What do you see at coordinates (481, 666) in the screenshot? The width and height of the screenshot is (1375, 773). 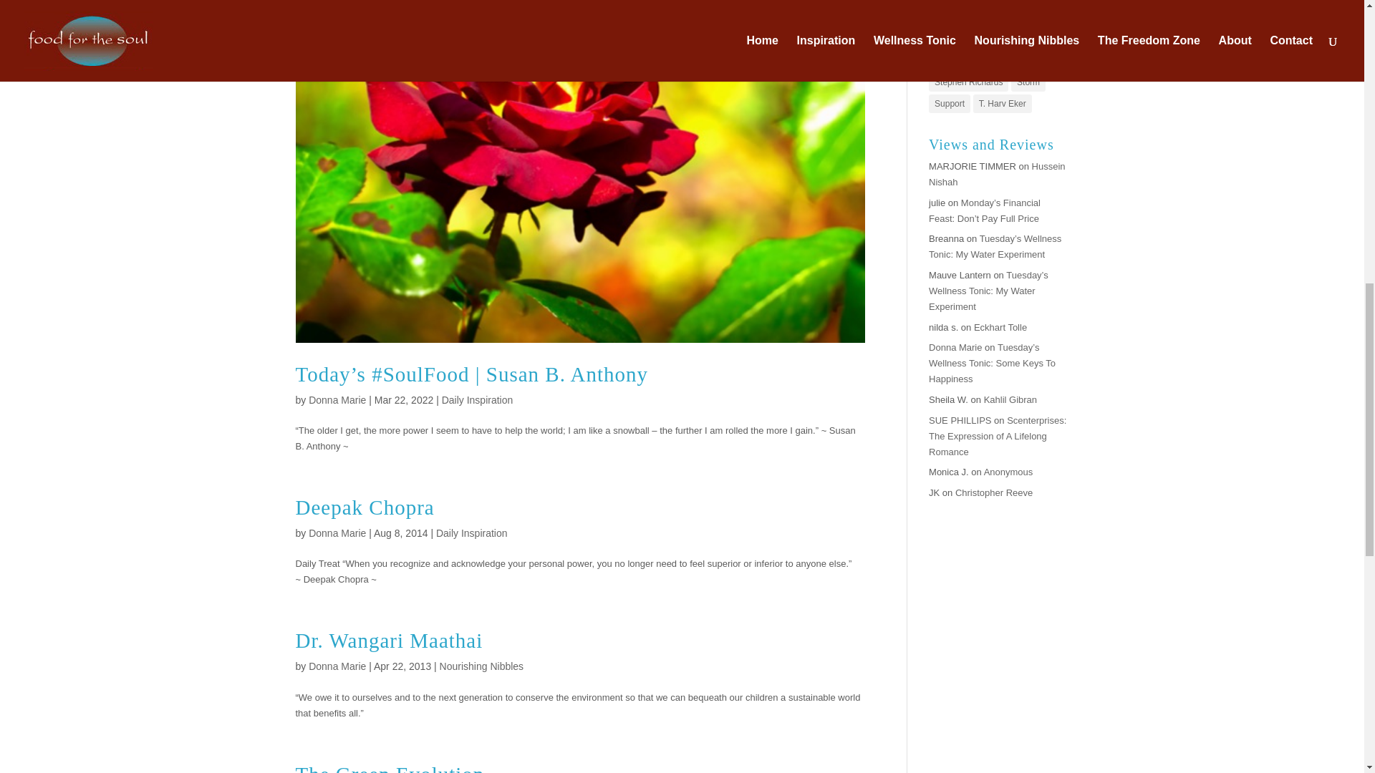 I see `Nourishing Nibbles` at bounding box center [481, 666].